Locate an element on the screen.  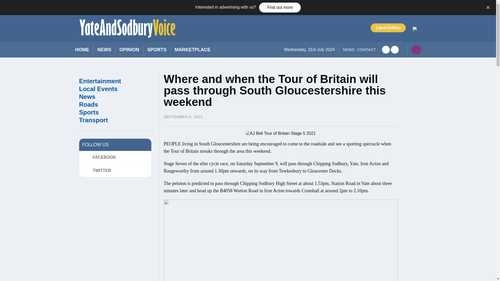
Sports is located at coordinates (115, 112).